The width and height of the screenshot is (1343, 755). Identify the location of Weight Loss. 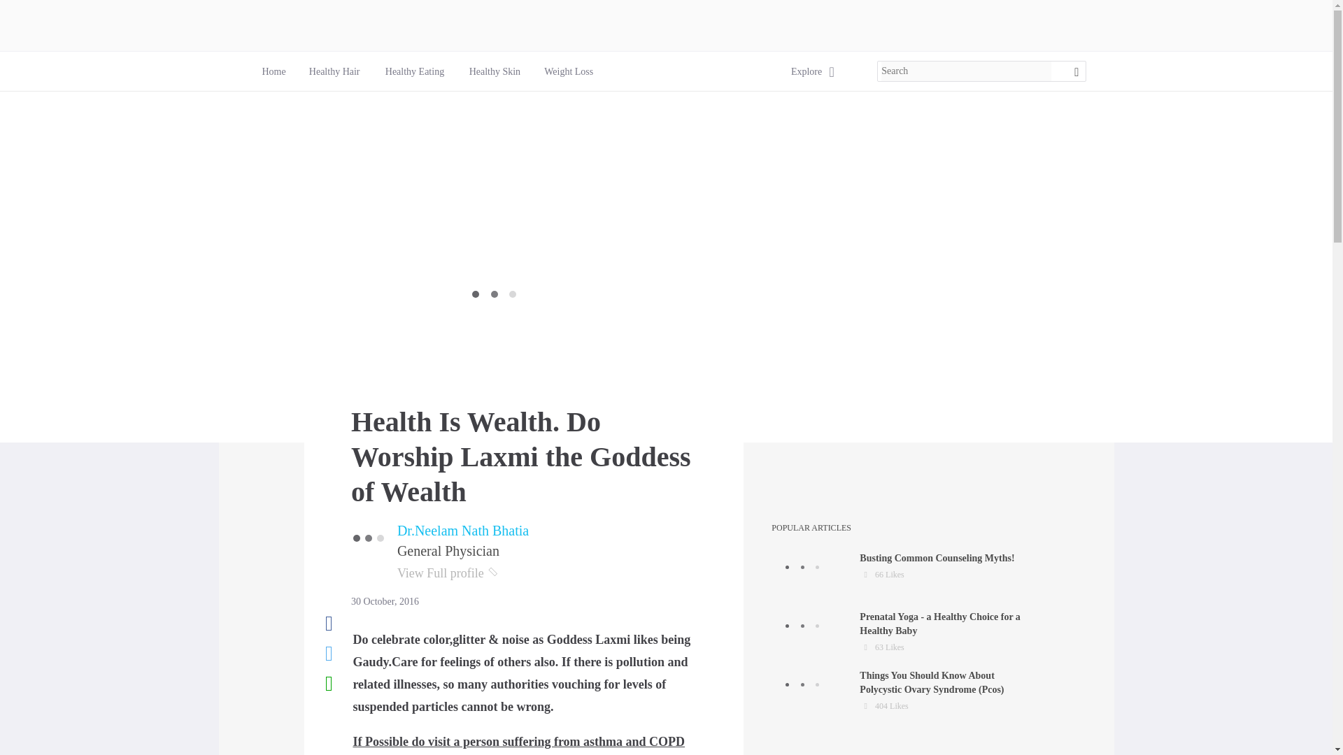
(902, 632).